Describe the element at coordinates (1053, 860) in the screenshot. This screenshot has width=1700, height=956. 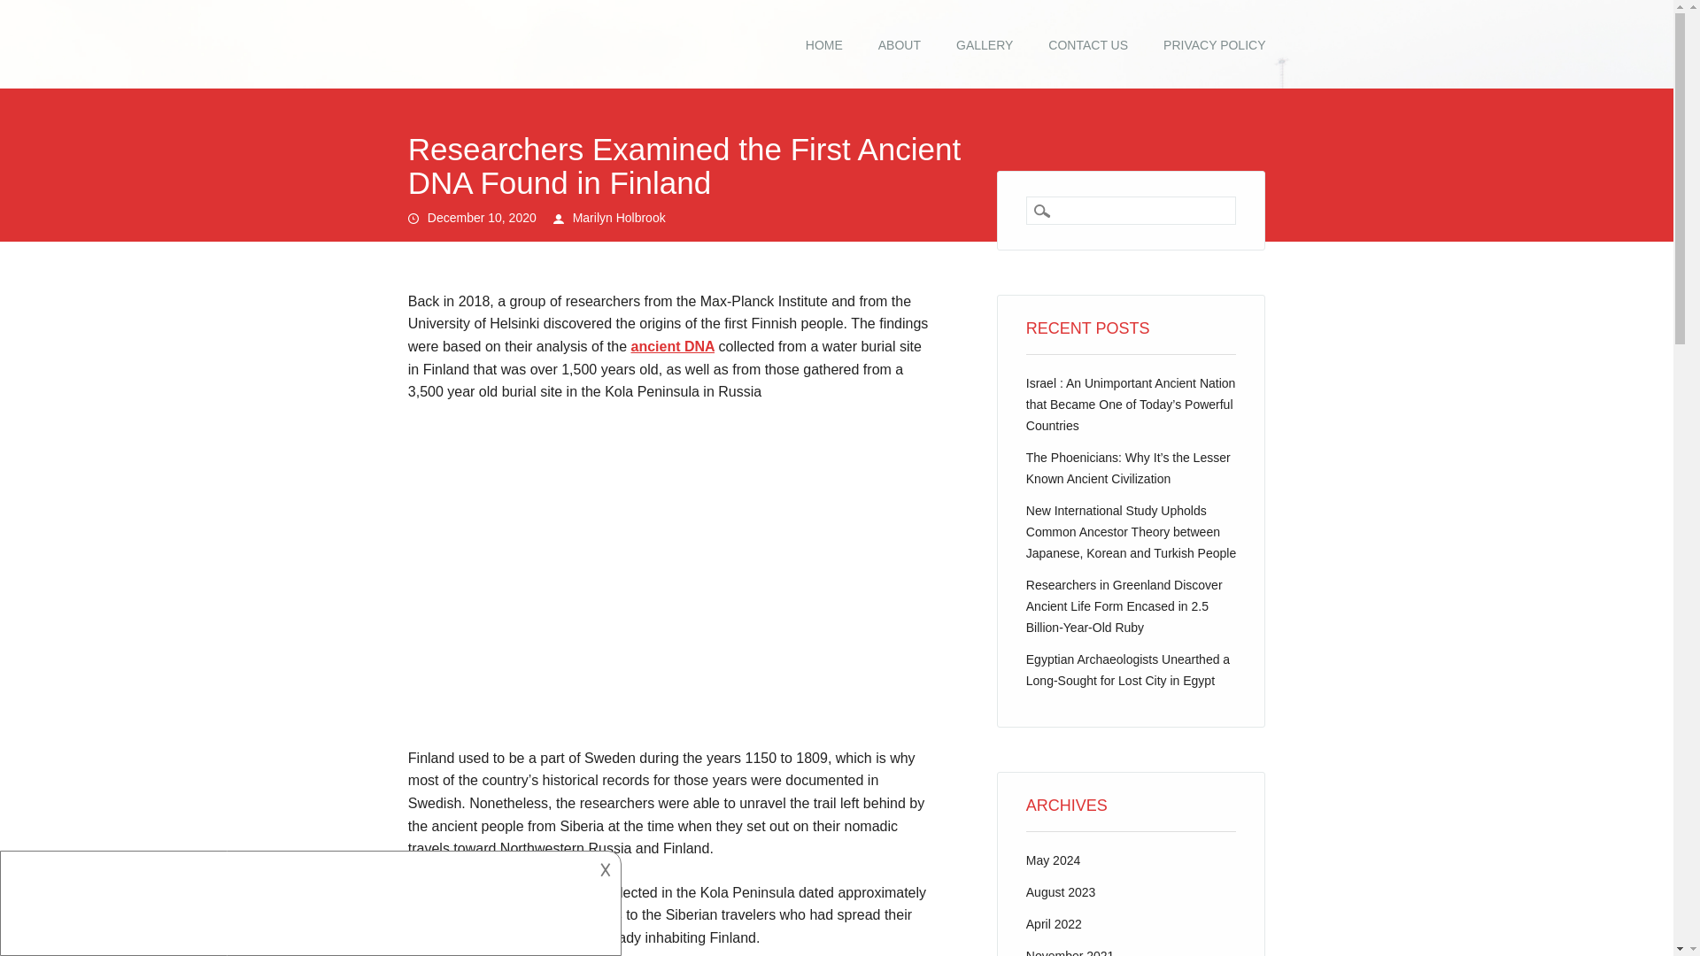
I see `May 2024` at that location.